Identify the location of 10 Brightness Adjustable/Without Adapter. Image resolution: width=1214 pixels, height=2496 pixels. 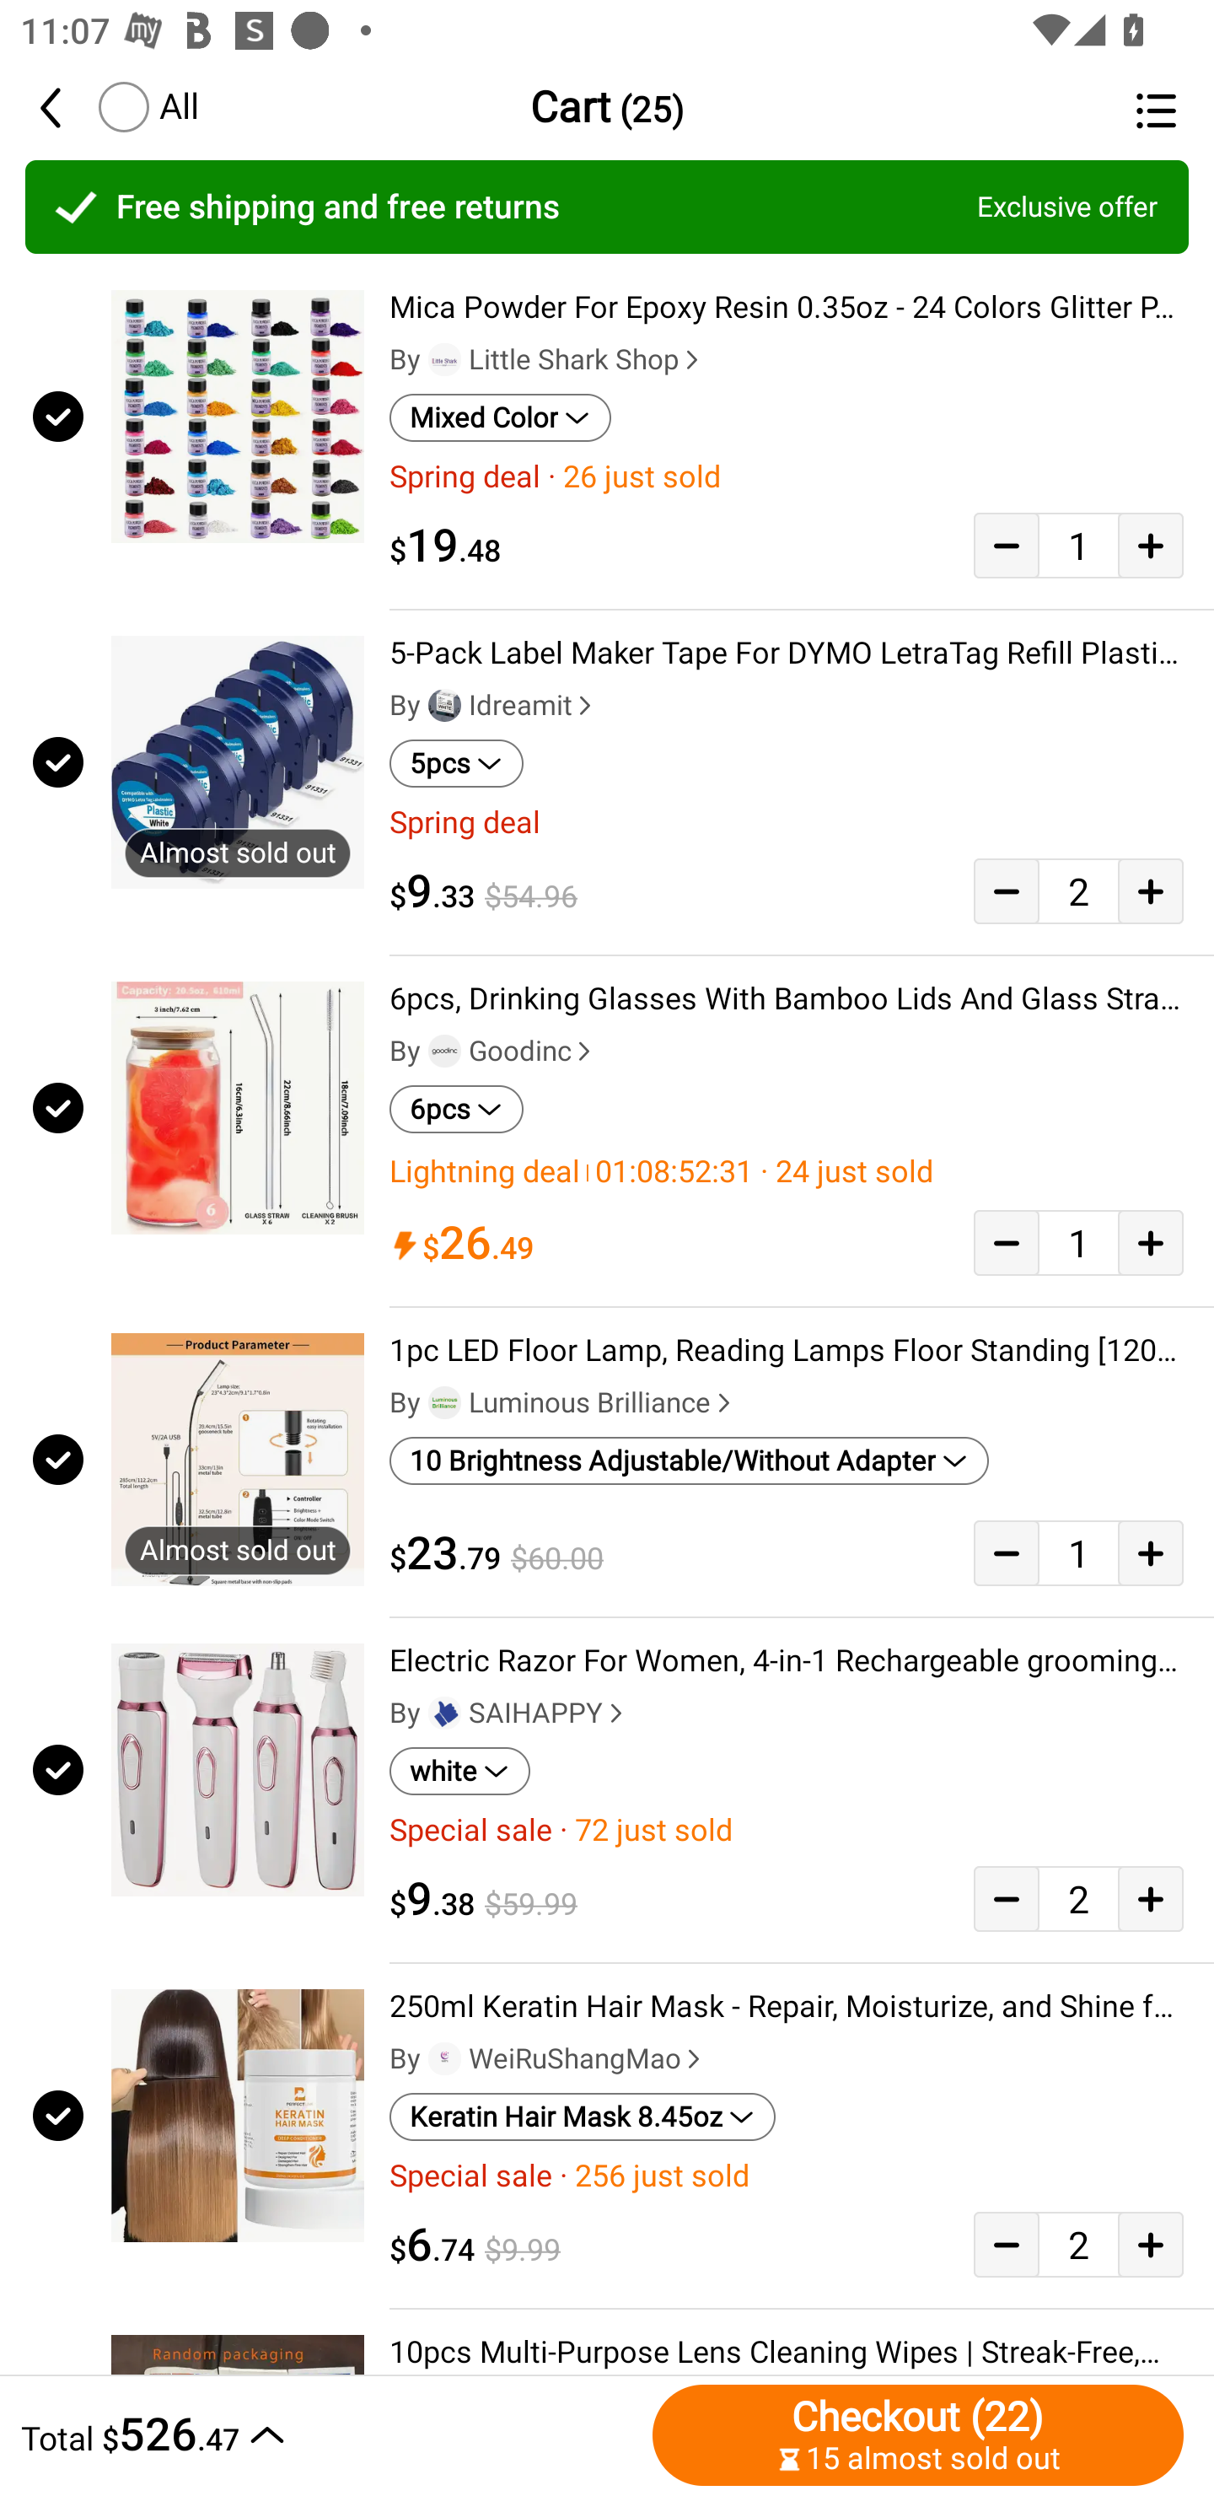
(690, 1460).